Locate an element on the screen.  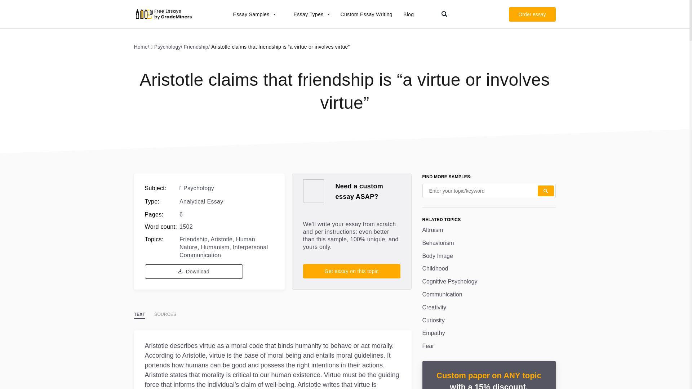
Go to the Friendship Example Category archives. is located at coordinates (198, 46).